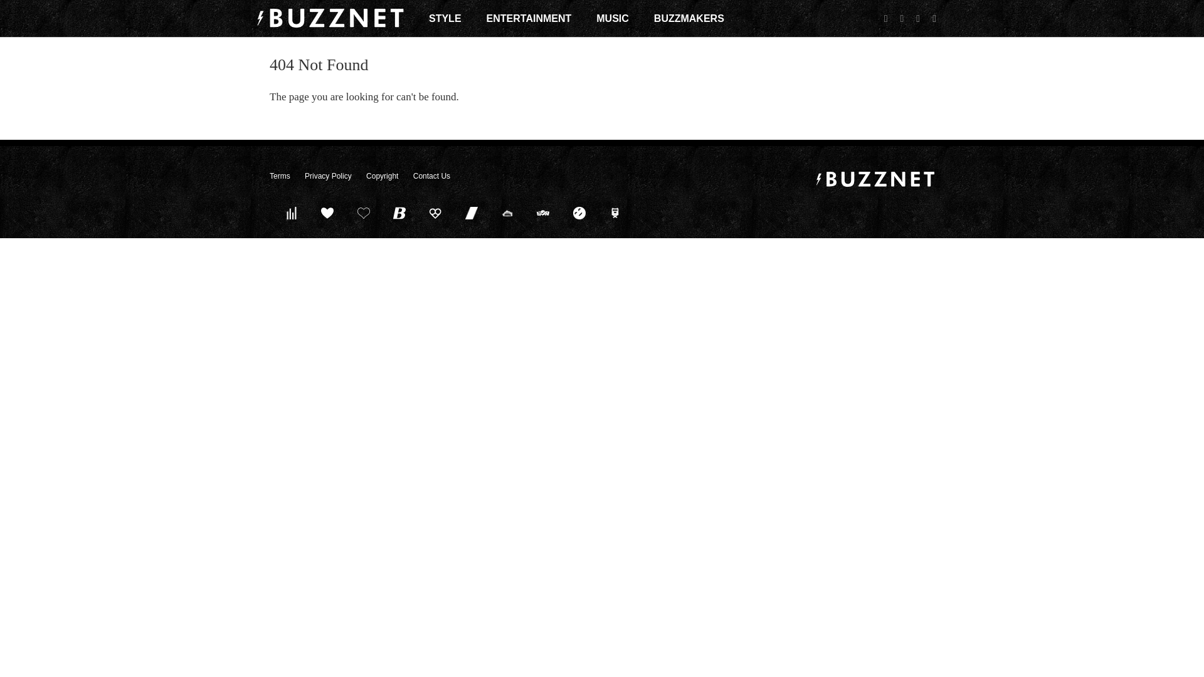 The height and width of the screenshot is (677, 1204). What do you see at coordinates (291, 213) in the screenshot?
I see `Pure Volume` at bounding box center [291, 213].